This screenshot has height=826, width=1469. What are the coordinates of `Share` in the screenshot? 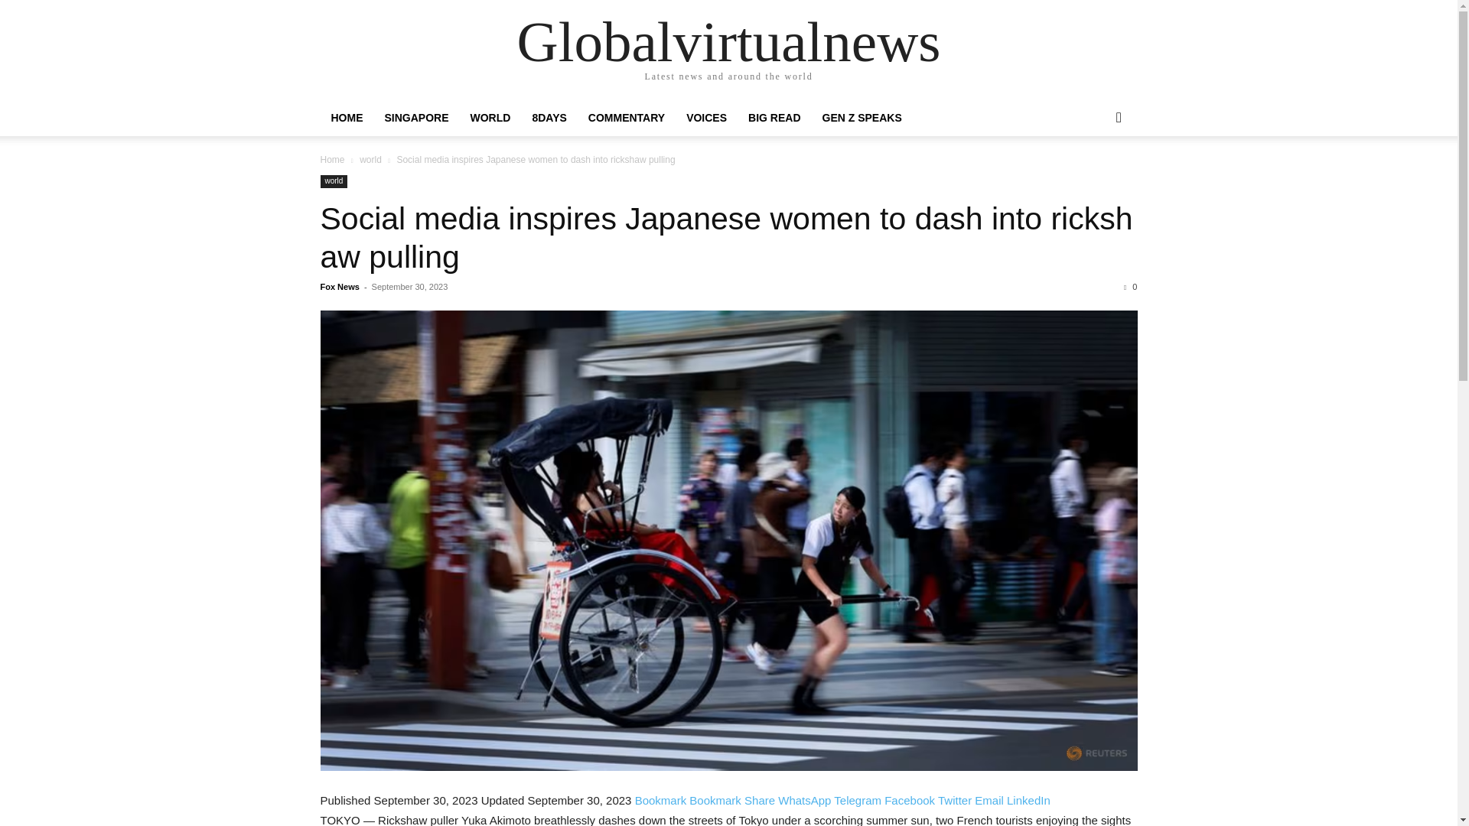 It's located at (761, 800).